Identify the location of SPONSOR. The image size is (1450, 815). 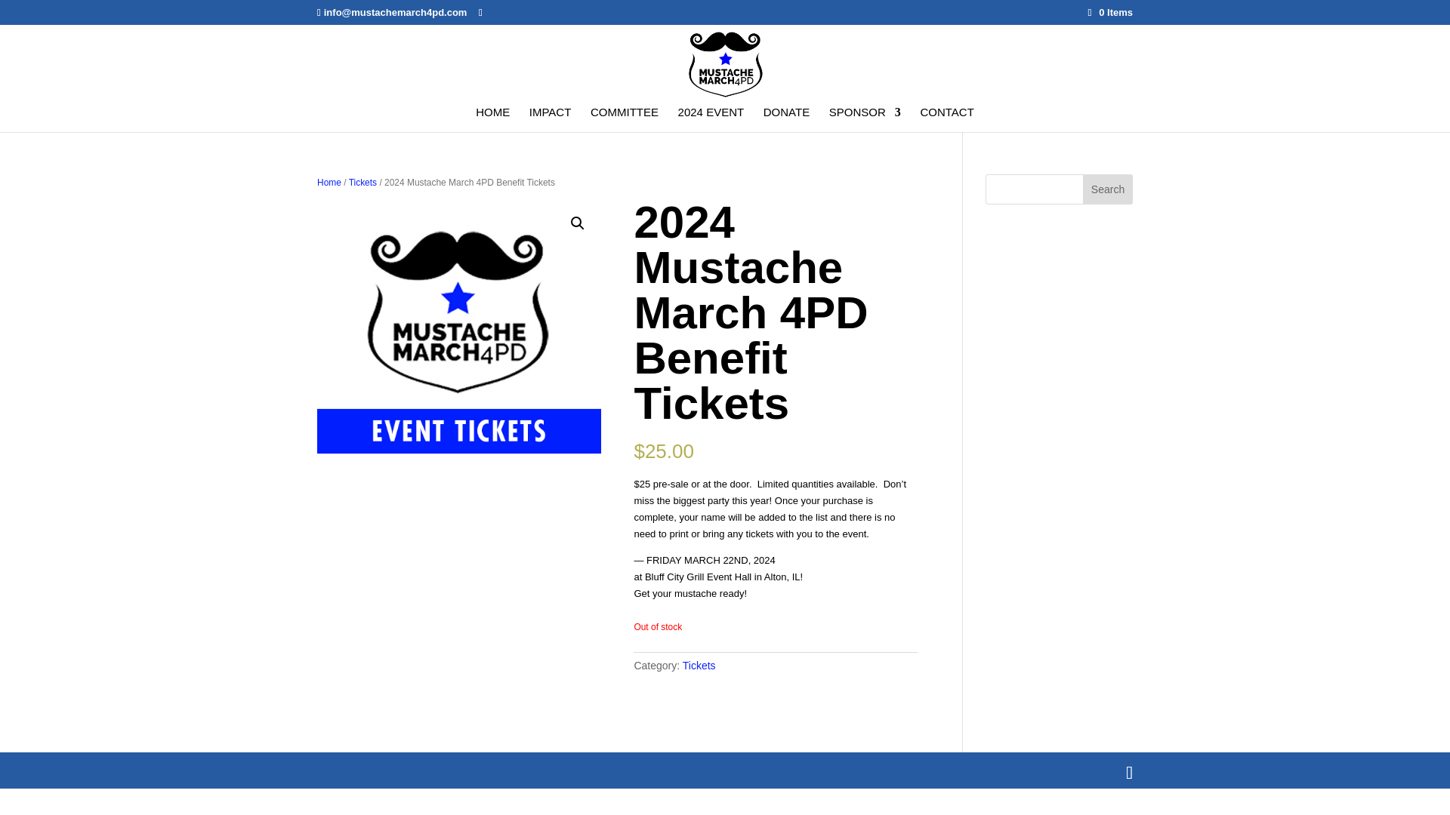
(865, 119).